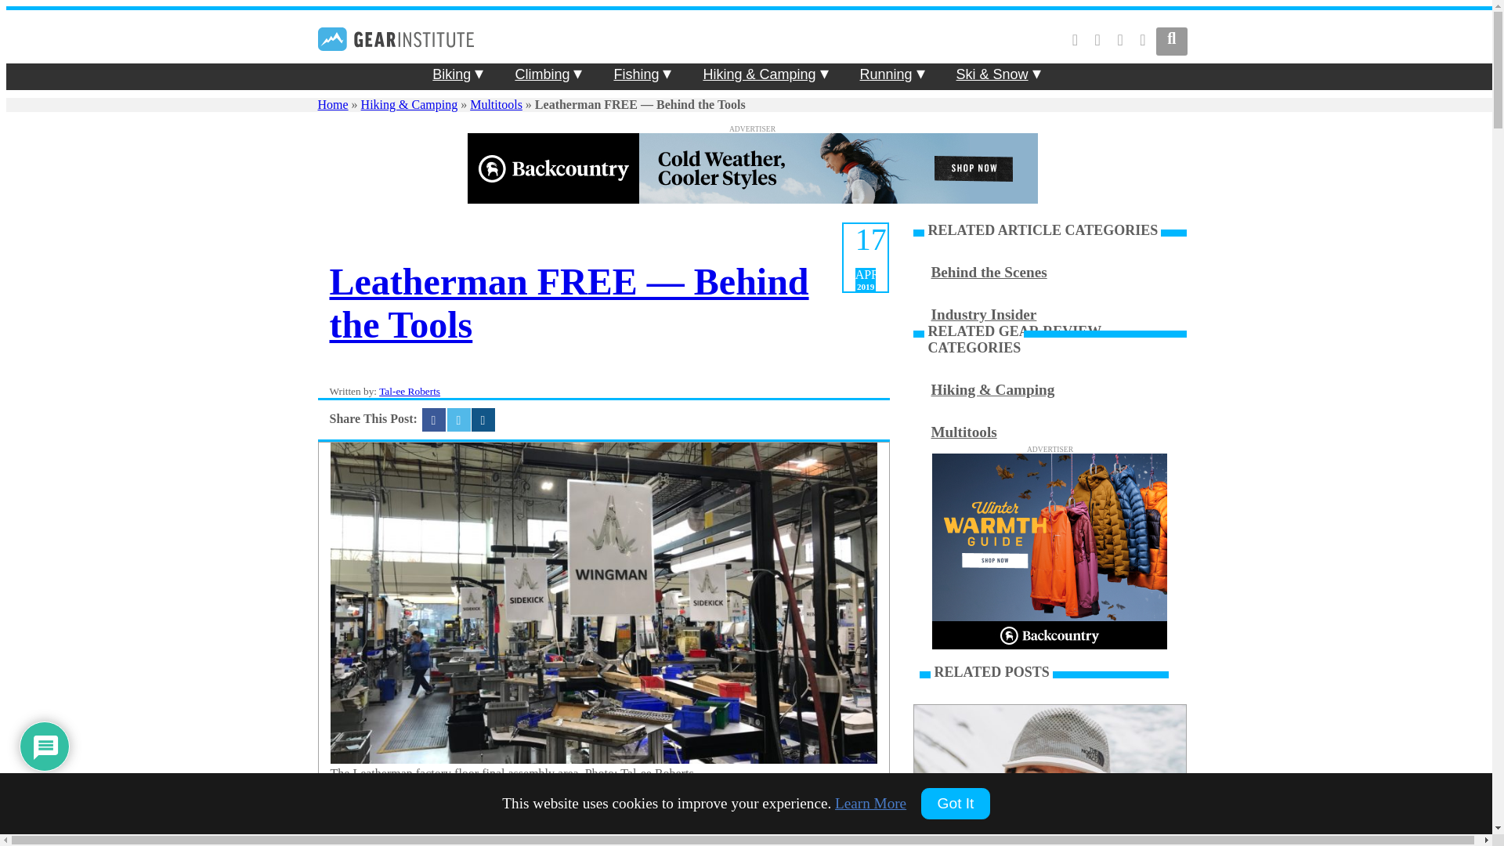  Describe the element at coordinates (542, 74) in the screenshot. I see `Climbing` at that location.